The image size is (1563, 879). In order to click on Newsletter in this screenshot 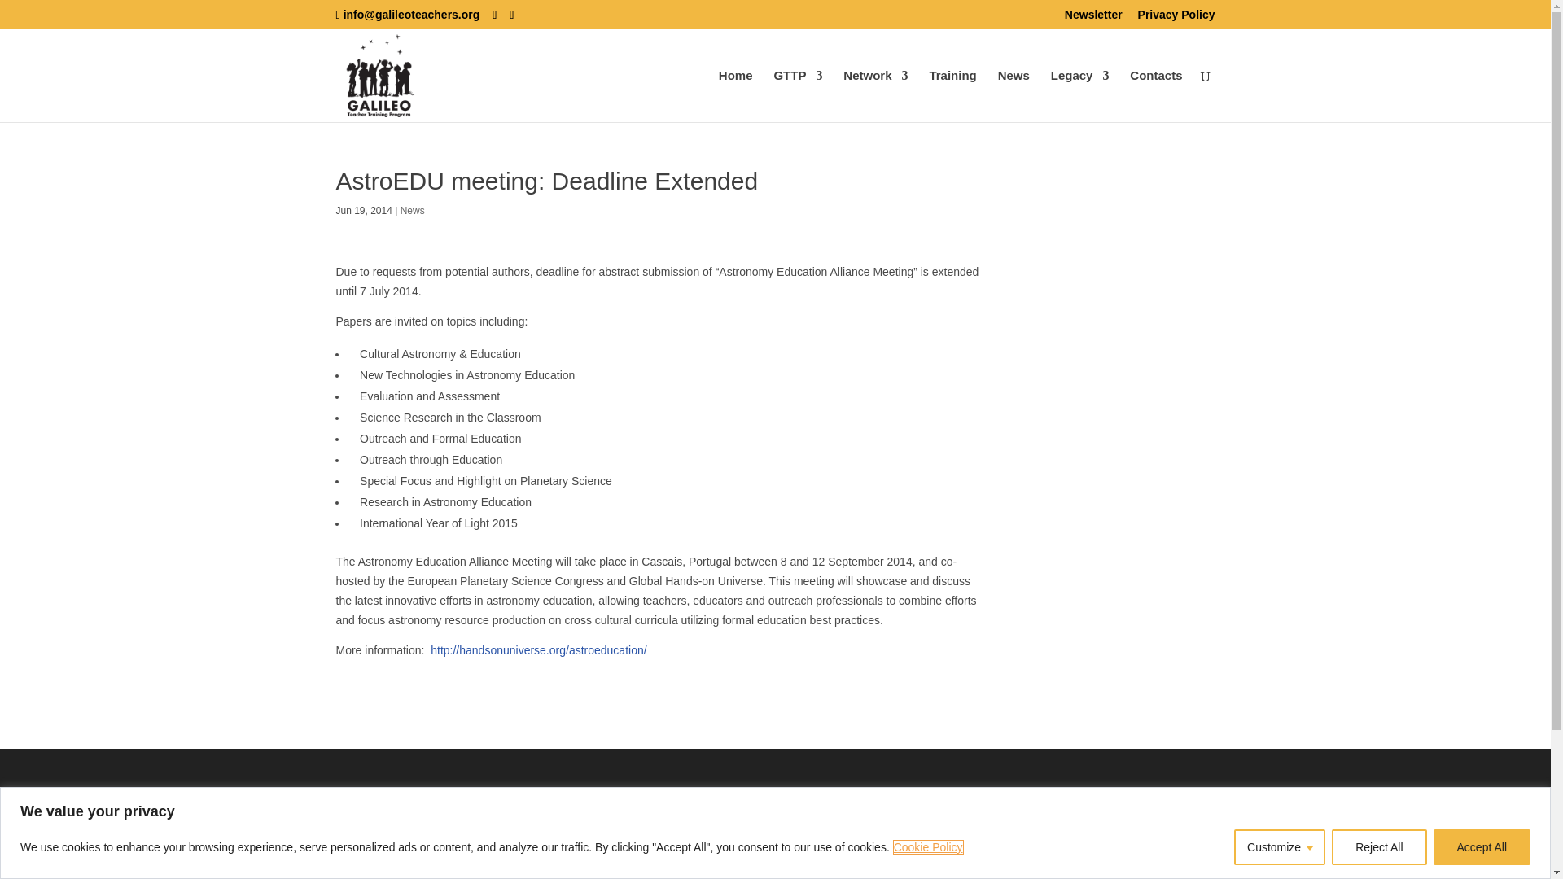, I will do `click(1092, 18)`.